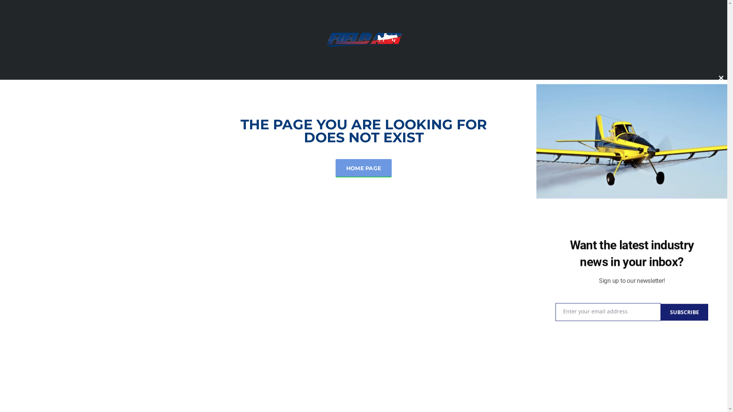 This screenshot has width=733, height=412. What do you see at coordinates (364, 168) in the screenshot?
I see `HOME PAGE` at bounding box center [364, 168].